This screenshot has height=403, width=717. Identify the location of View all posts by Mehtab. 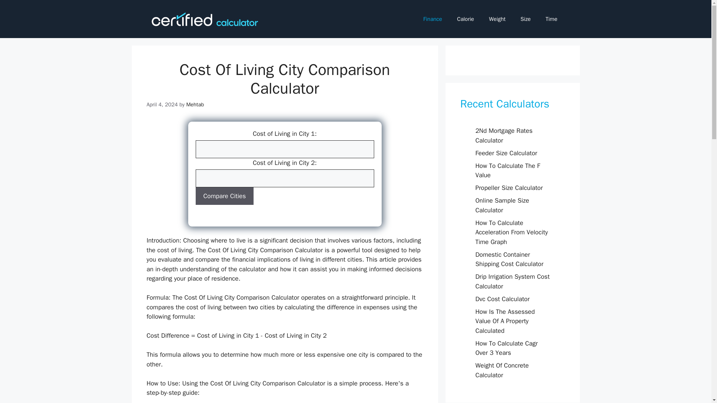
(195, 104).